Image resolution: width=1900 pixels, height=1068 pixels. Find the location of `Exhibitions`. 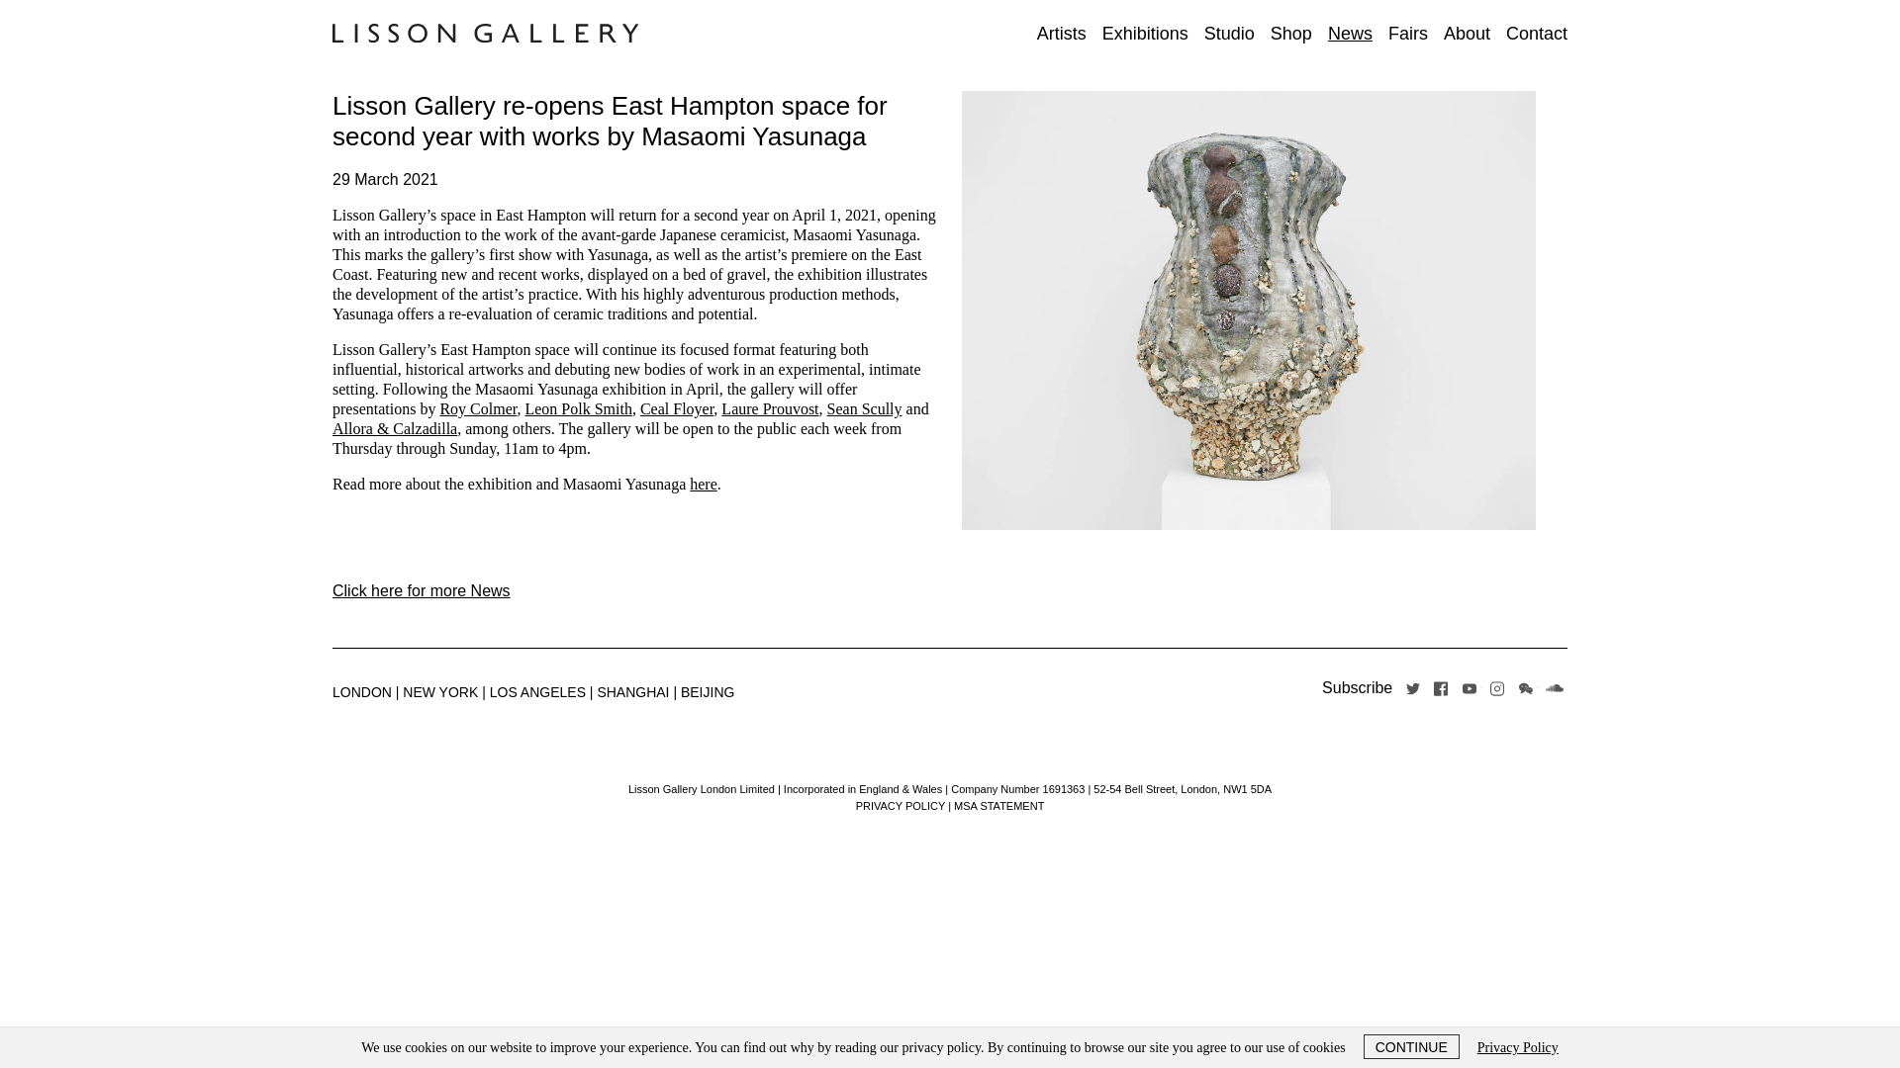

Exhibitions is located at coordinates (1145, 34).